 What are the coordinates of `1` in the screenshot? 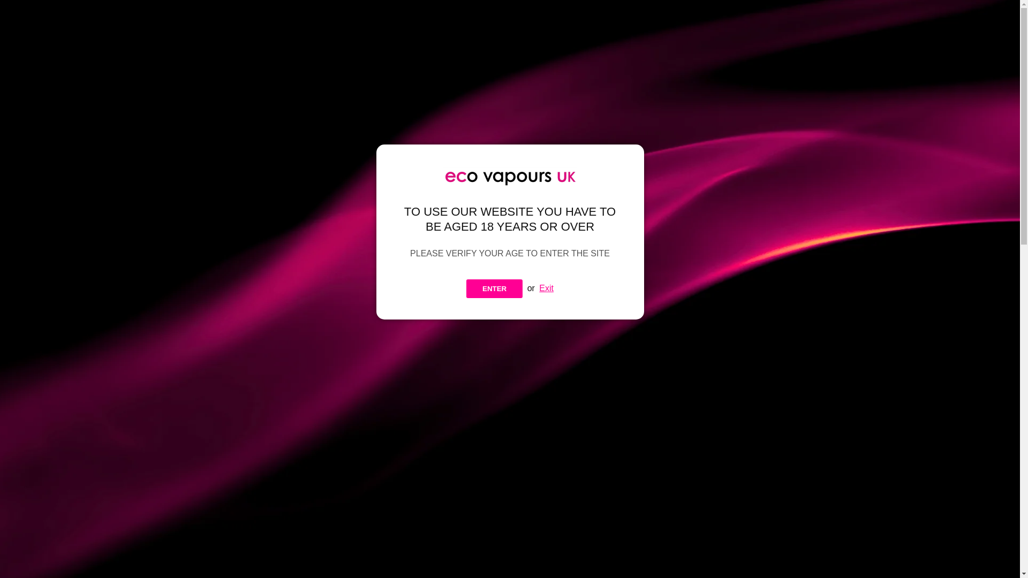 It's located at (543, 389).